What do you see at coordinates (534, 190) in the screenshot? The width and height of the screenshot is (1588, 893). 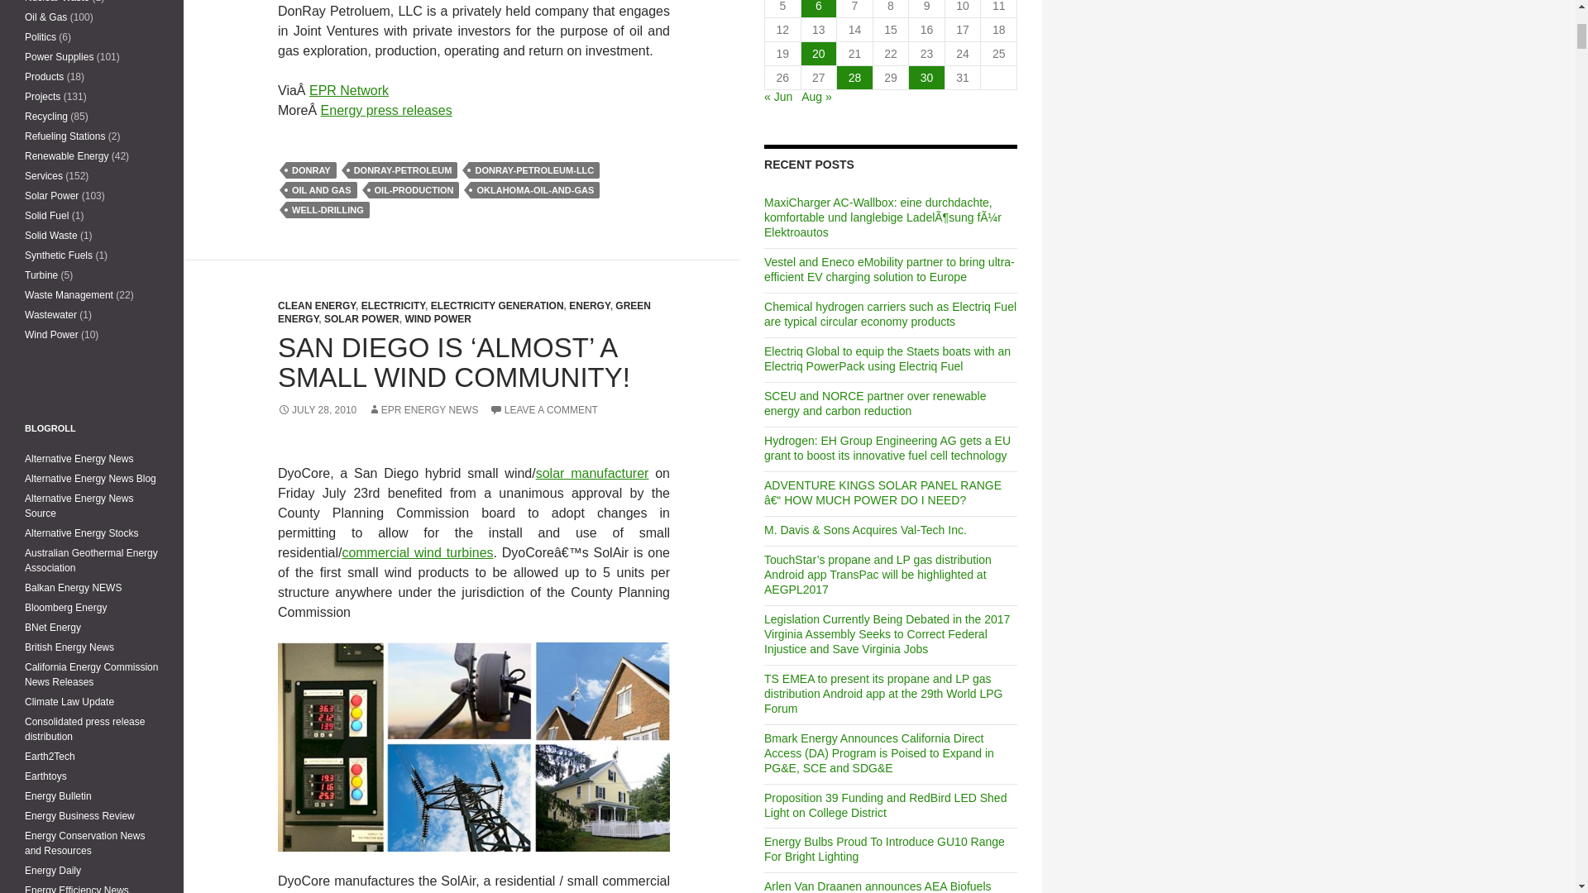 I see `OKLAHOMA-OIL-AND-GAS` at bounding box center [534, 190].